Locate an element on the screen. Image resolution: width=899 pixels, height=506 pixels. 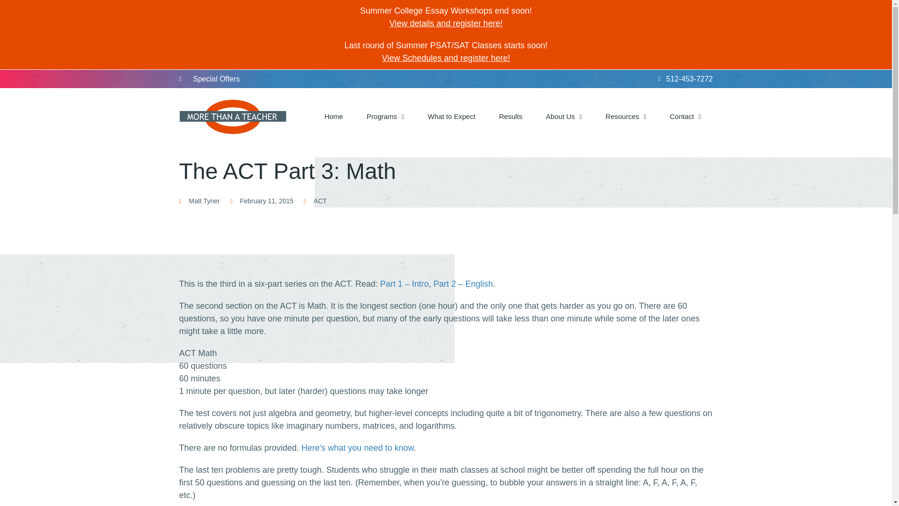
Results is located at coordinates (510, 117).